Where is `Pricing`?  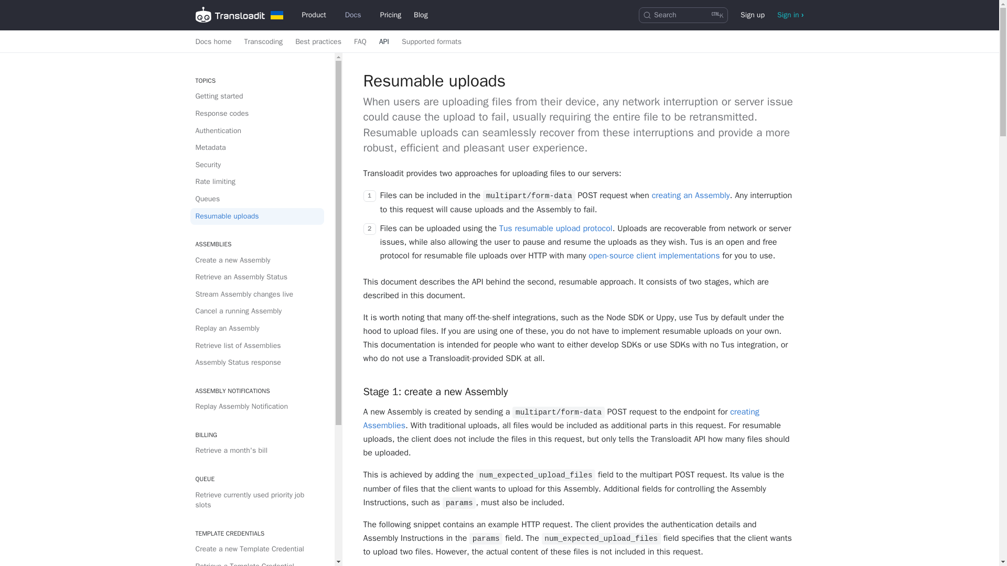
Pricing is located at coordinates (683, 15).